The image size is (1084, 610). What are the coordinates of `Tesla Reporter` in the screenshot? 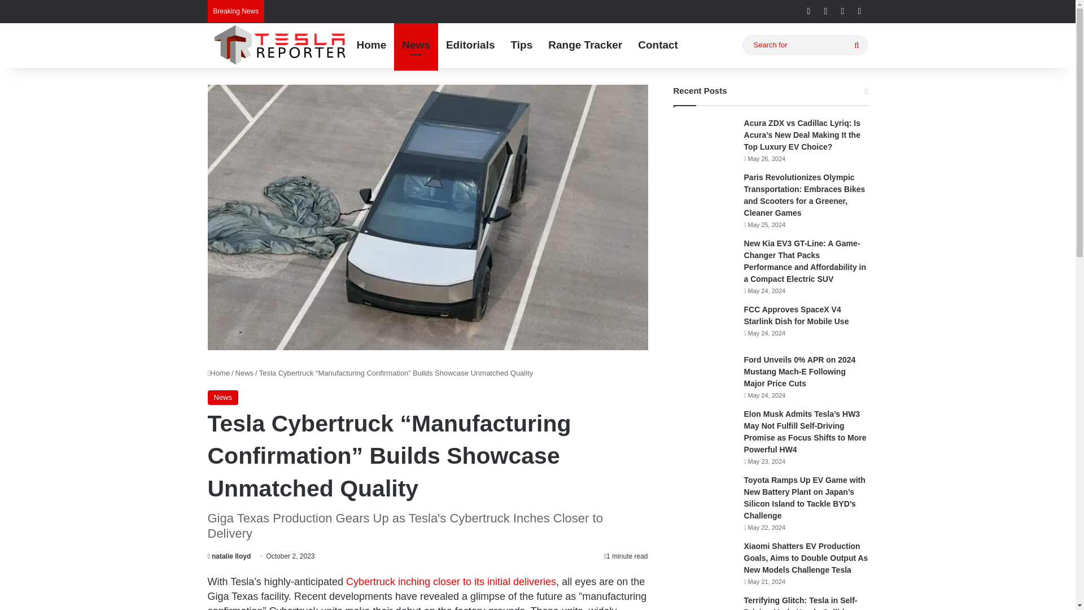 It's located at (278, 45).